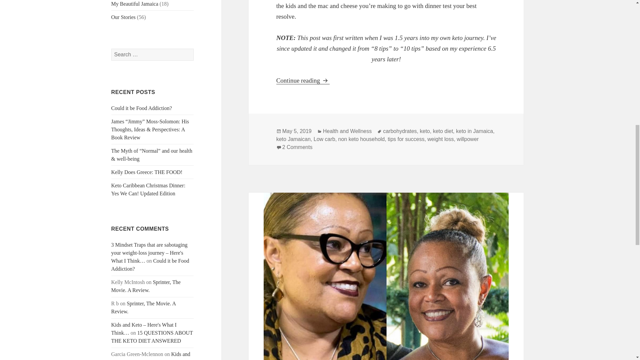 This screenshot has height=360, width=640. Describe the element at coordinates (144, 307) in the screenshot. I see `Sprinter, The Movie. A Review.` at that location.